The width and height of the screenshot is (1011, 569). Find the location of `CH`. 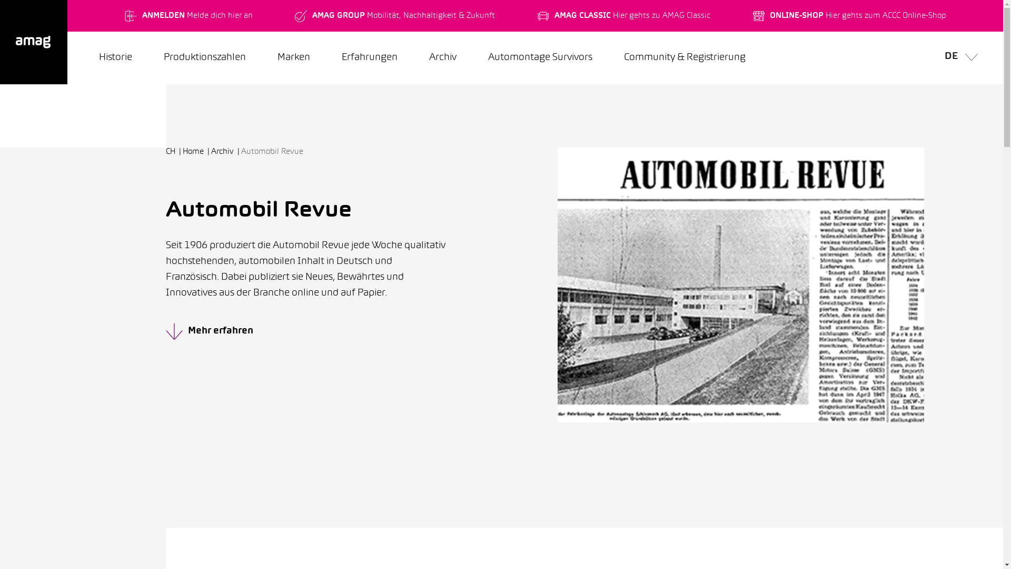

CH is located at coordinates (174, 152).